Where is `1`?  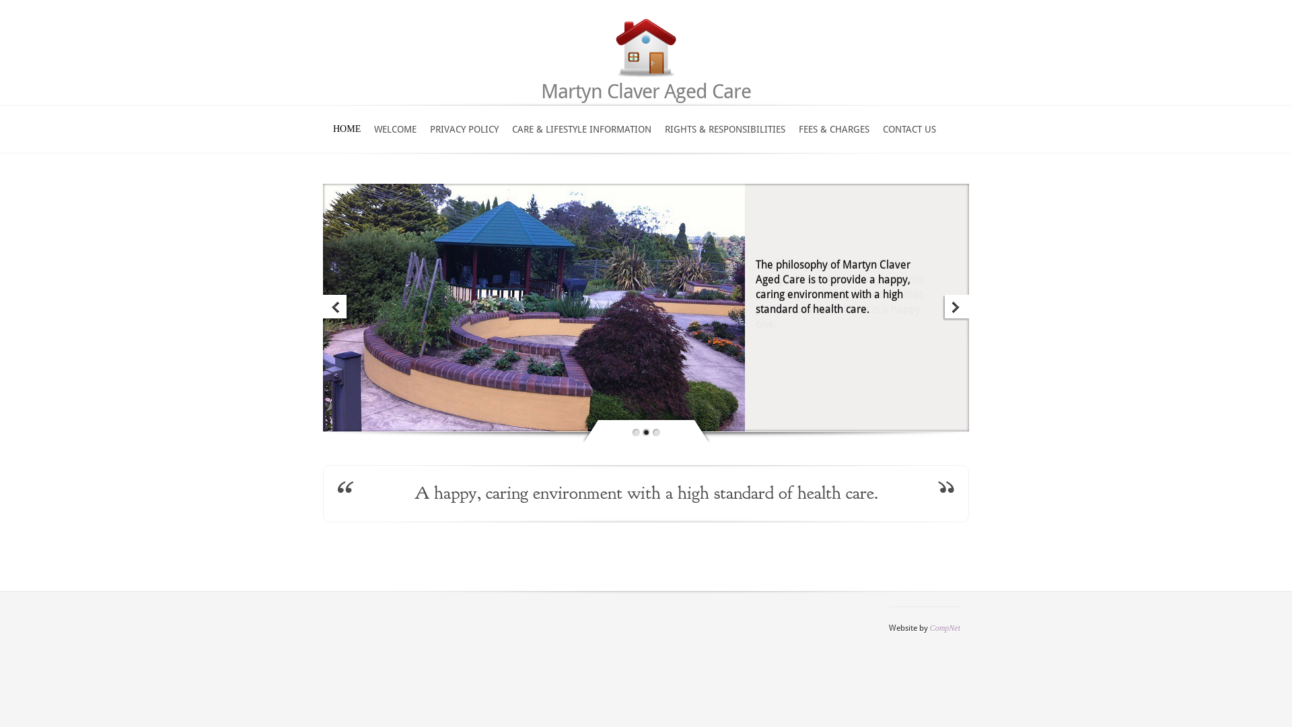
1 is located at coordinates (645, 432).